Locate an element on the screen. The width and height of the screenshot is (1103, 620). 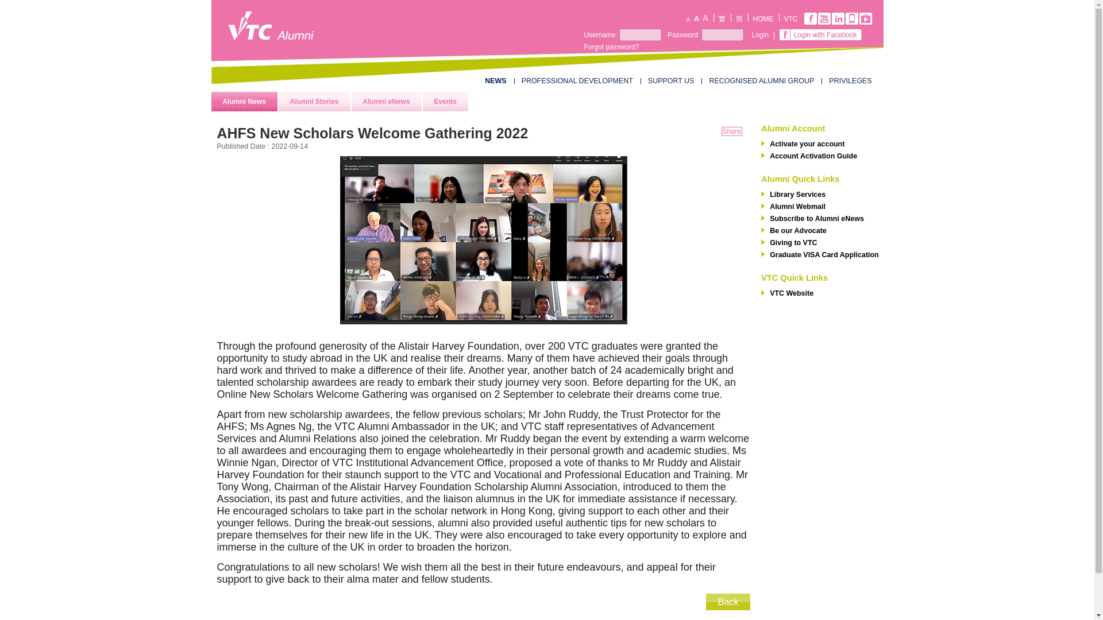
Alumni News is located at coordinates (245, 101).